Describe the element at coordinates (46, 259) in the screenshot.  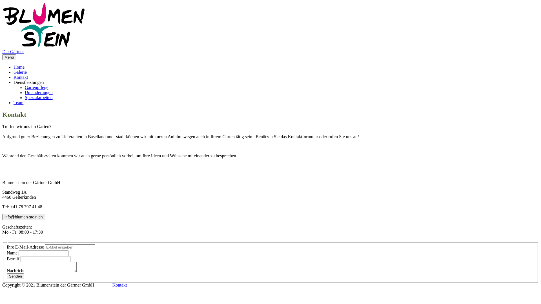
I see `singleline_2` at that location.